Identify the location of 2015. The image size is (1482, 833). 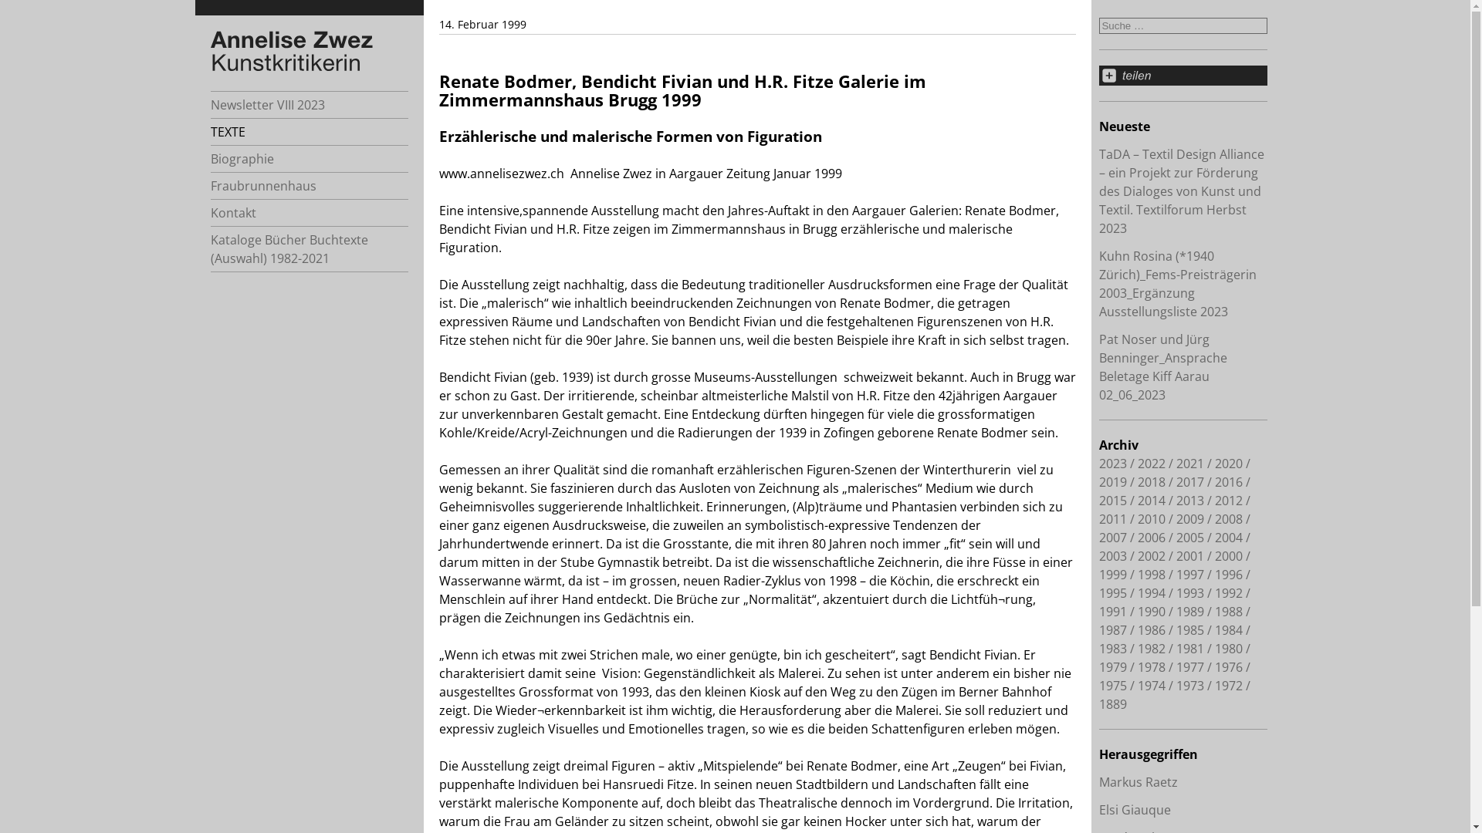
(1113, 501).